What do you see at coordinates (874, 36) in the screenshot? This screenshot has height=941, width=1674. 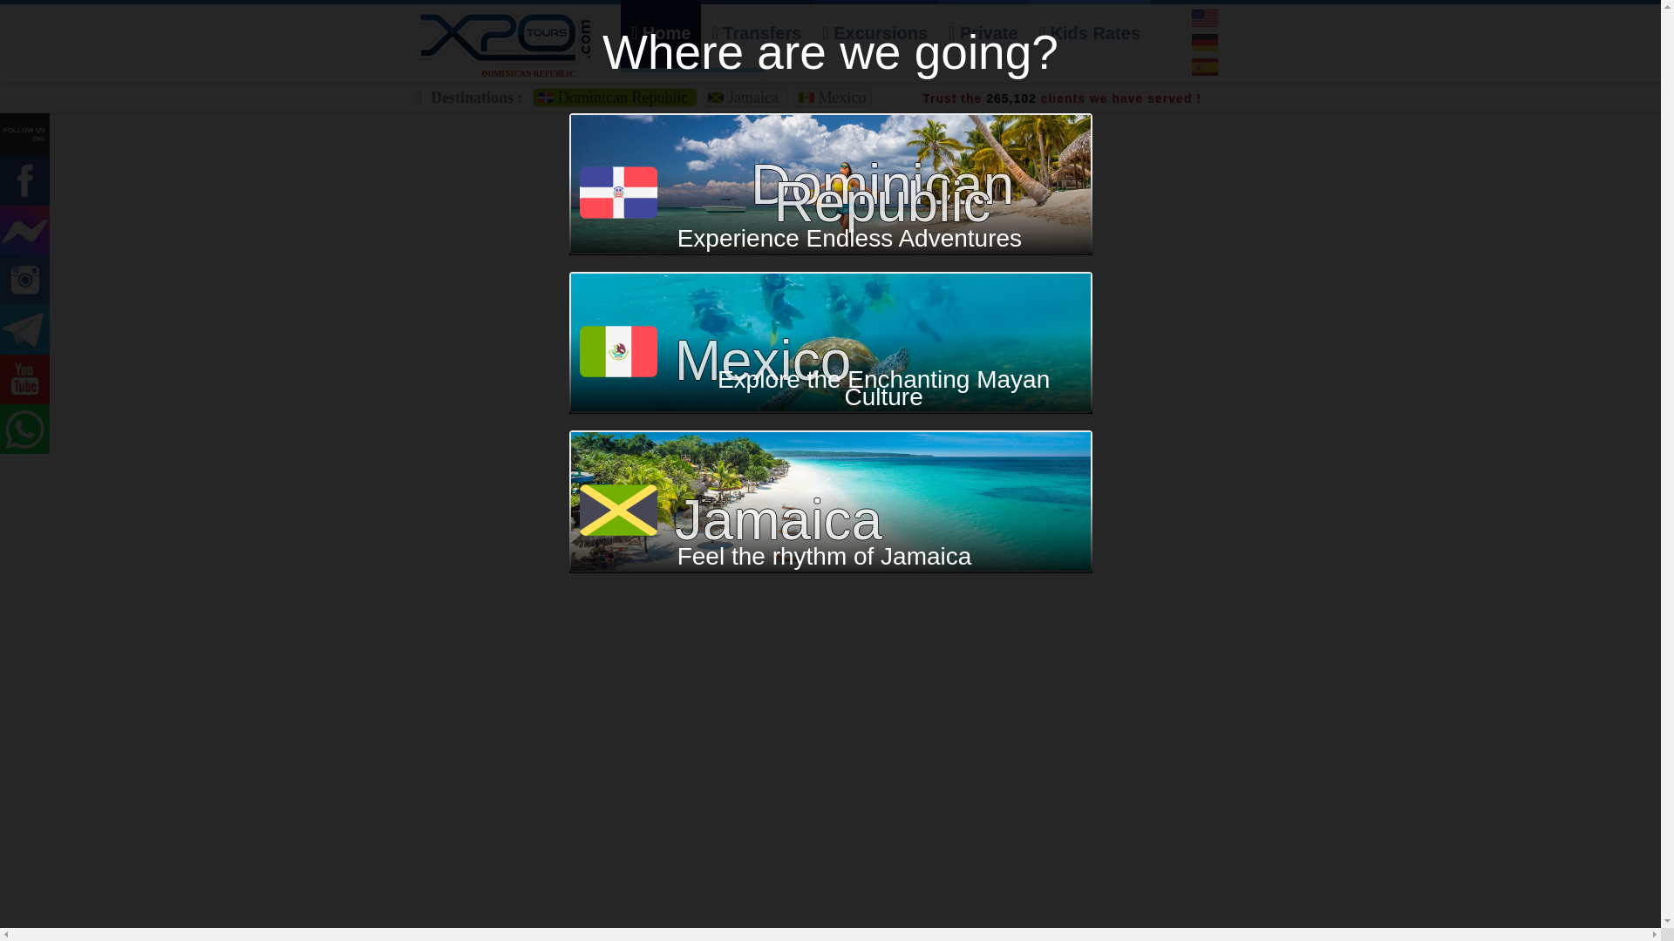 I see `Excursions` at bounding box center [874, 36].